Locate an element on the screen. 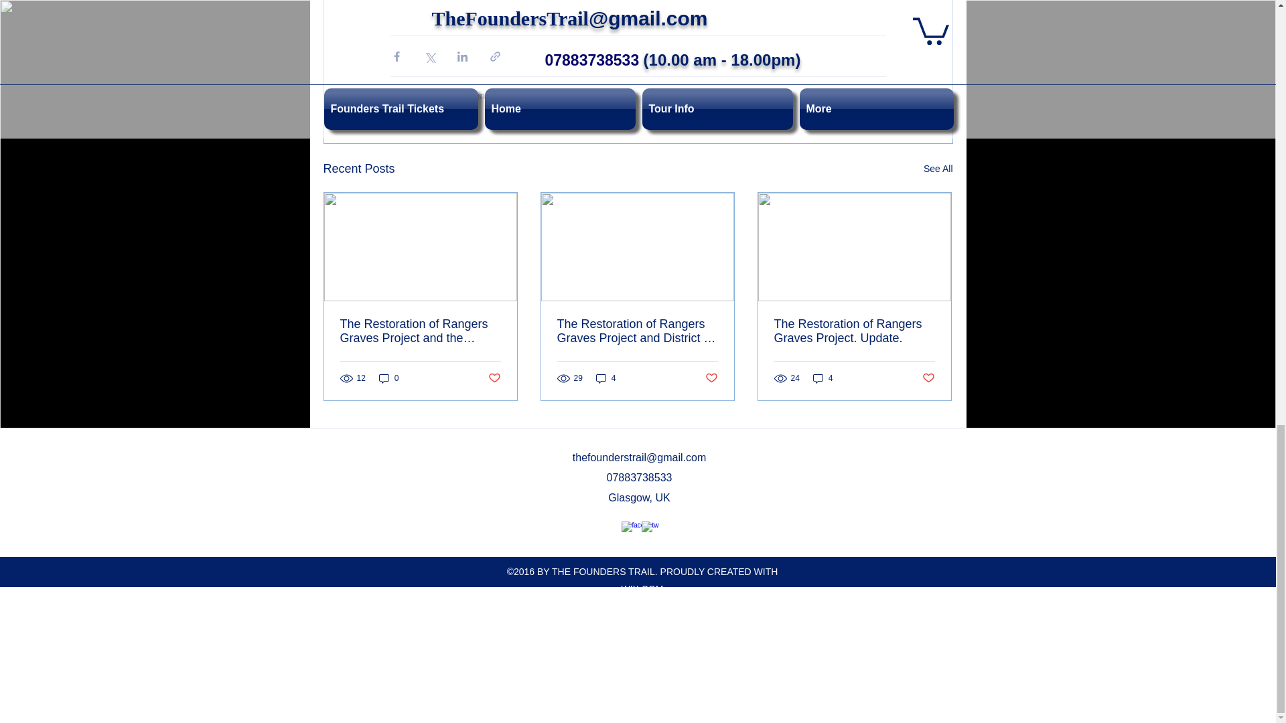 The image size is (1286, 723). See All is located at coordinates (938, 169).